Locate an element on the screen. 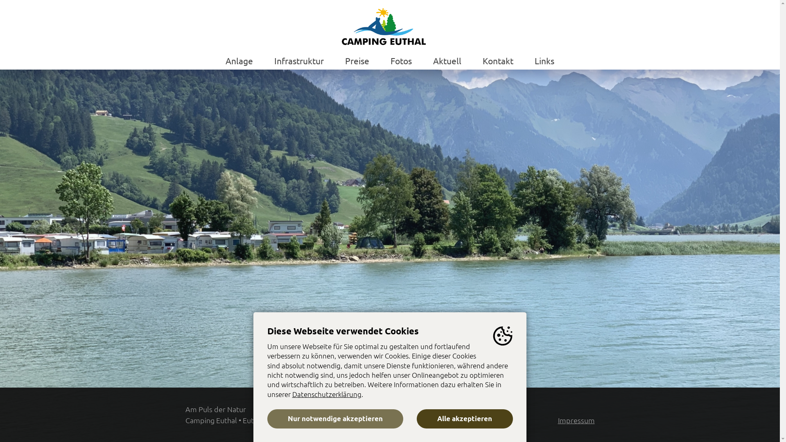 Image resolution: width=786 pixels, height=442 pixels. Fotos is located at coordinates (401, 61).